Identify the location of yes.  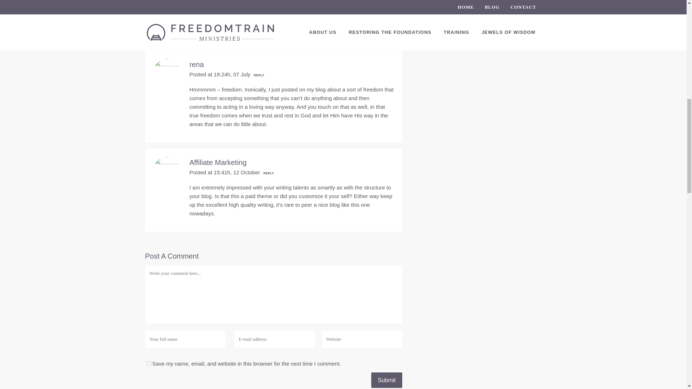
(148, 364).